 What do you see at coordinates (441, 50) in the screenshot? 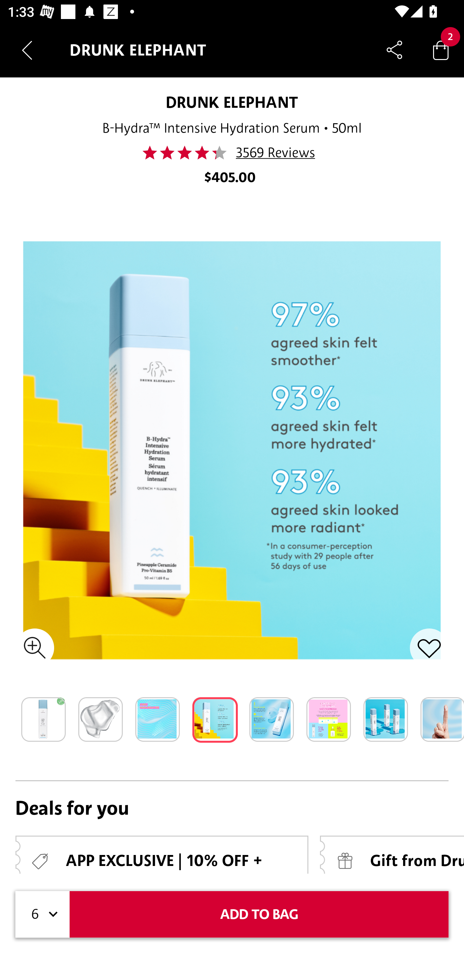
I see `Bag` at bounding box center [441, 50].